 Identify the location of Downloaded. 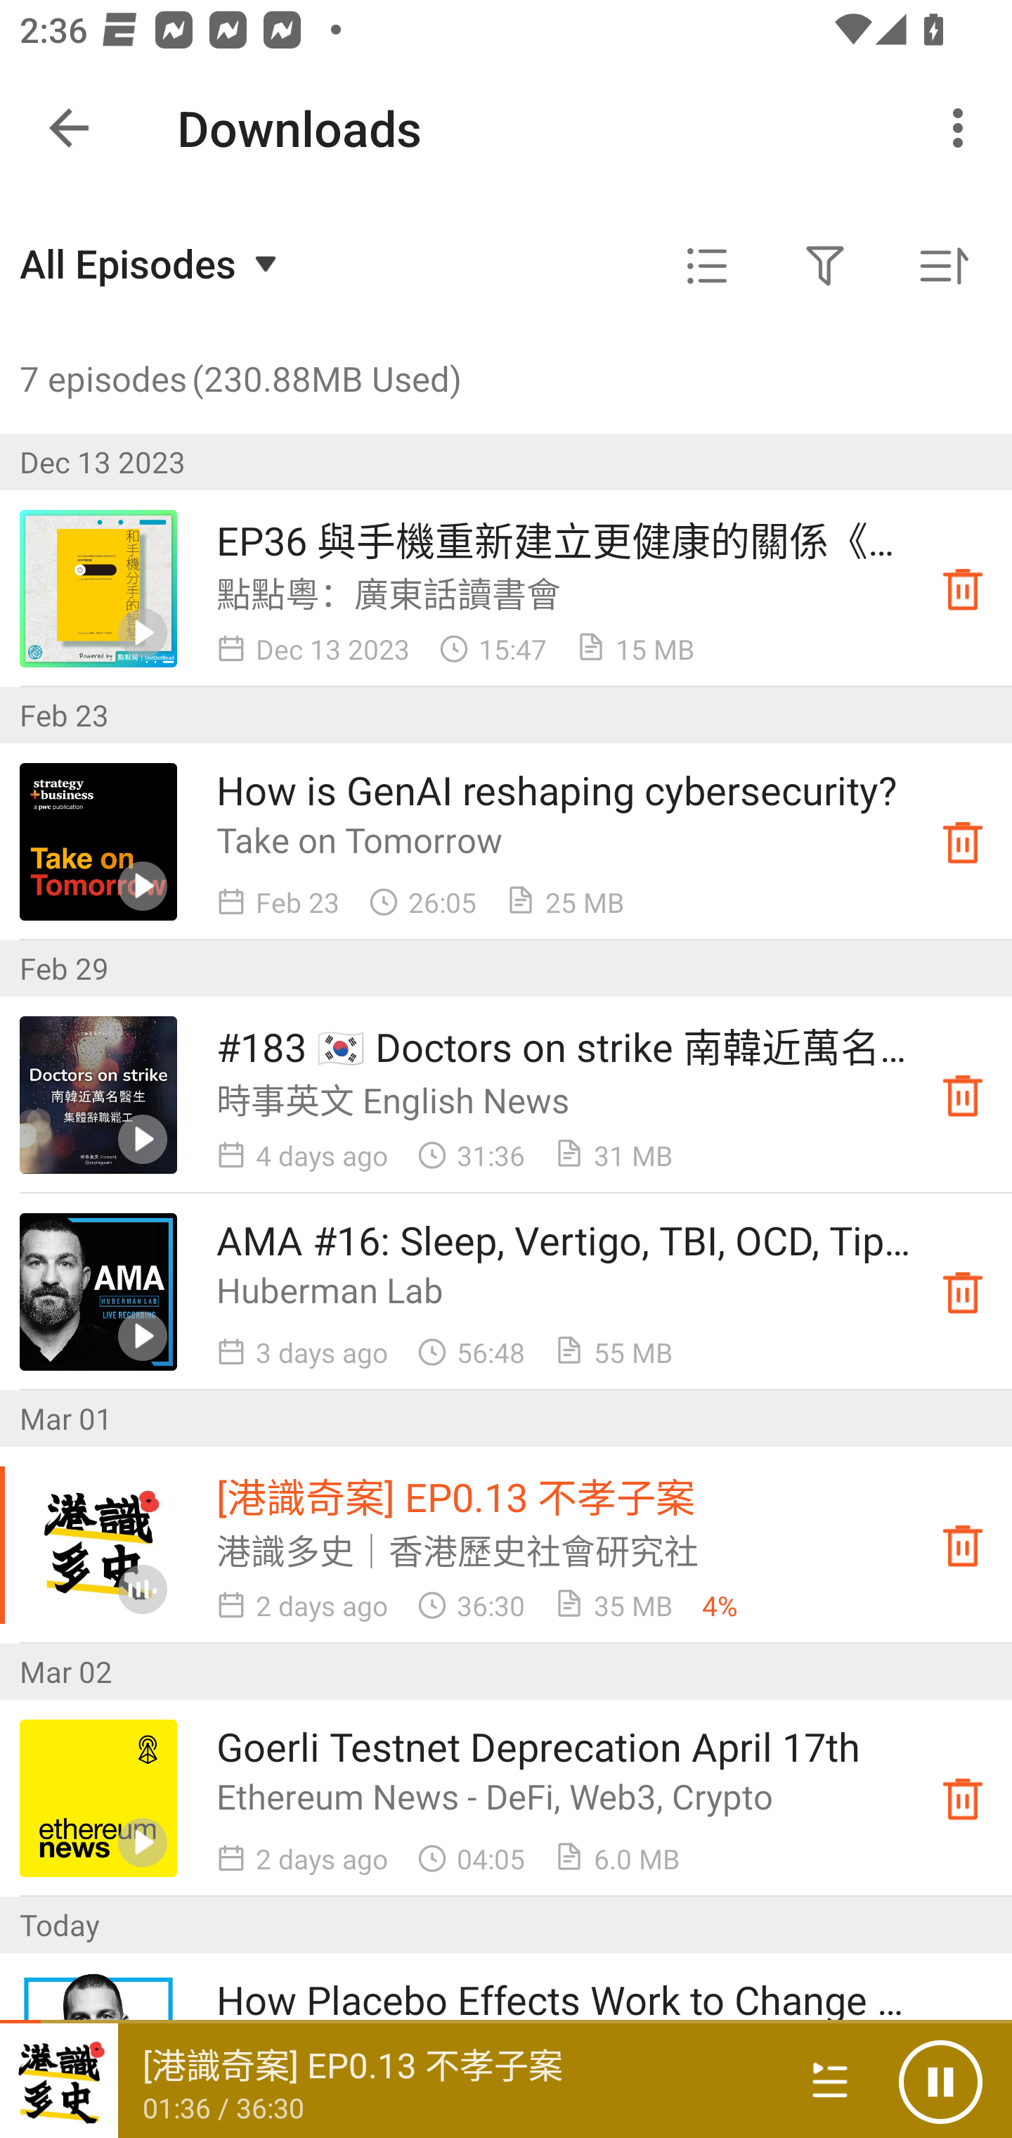
(963, 843).